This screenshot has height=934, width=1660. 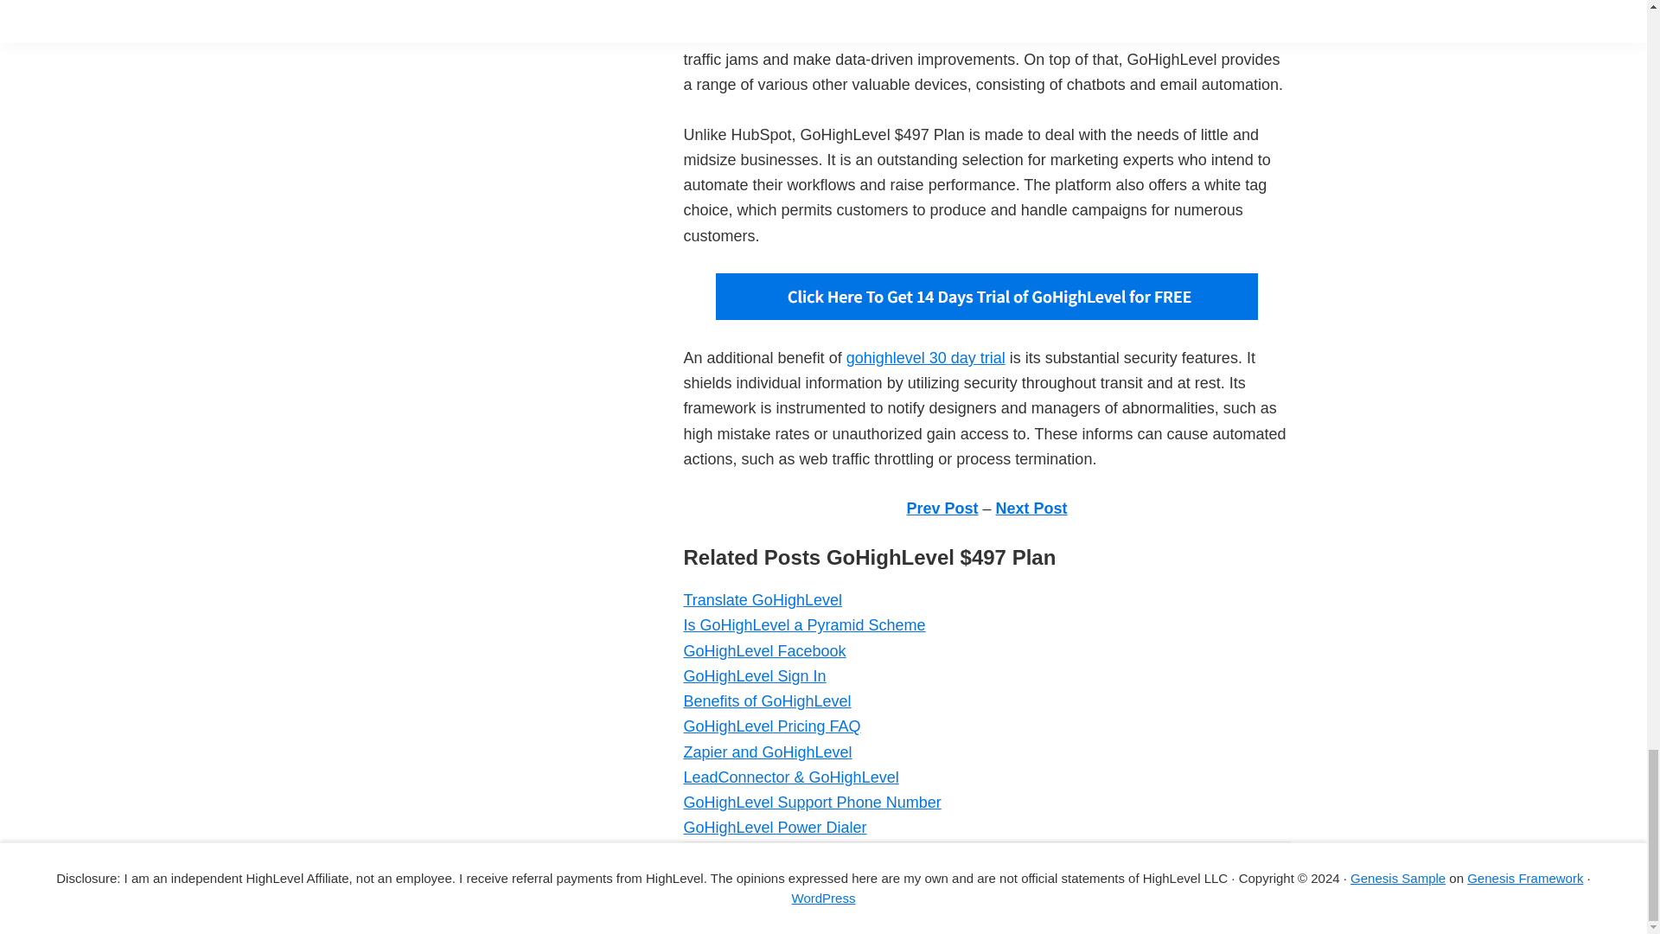 I want to click on Zapier and GoHighLevel, so click(x=766, y=752).